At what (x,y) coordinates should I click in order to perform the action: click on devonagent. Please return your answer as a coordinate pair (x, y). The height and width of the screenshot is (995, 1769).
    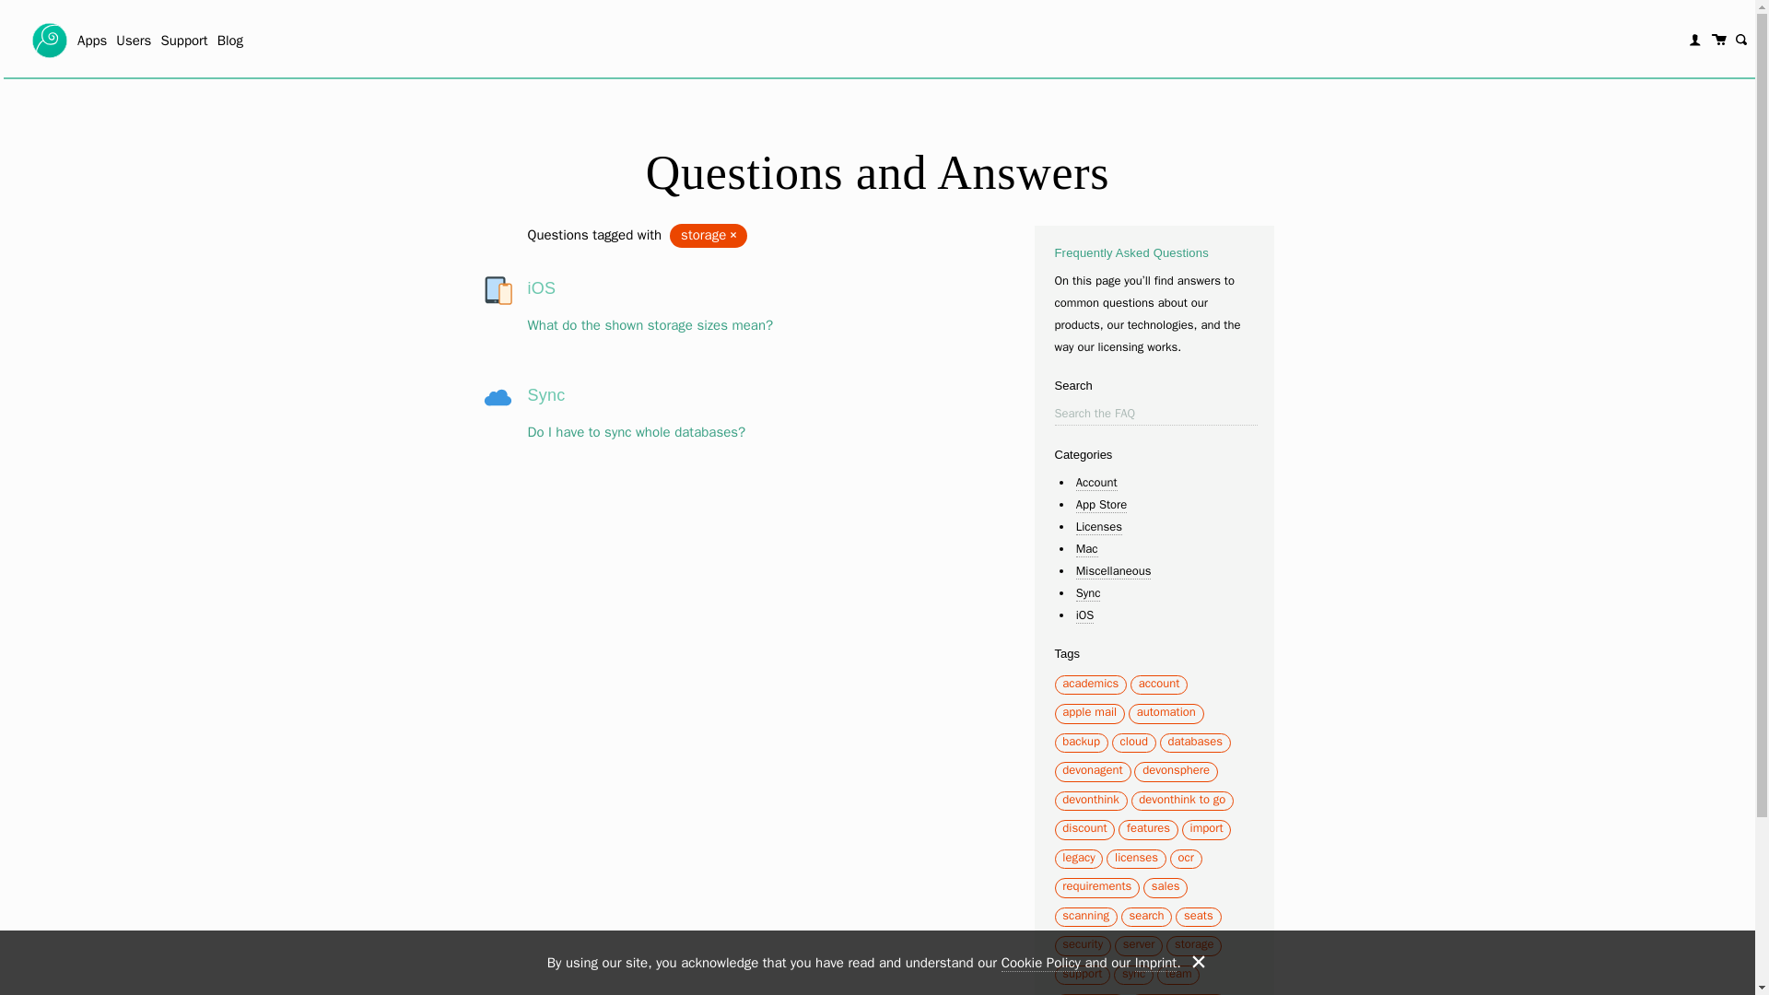
    Looking at the image, I should click on (1092, 769).